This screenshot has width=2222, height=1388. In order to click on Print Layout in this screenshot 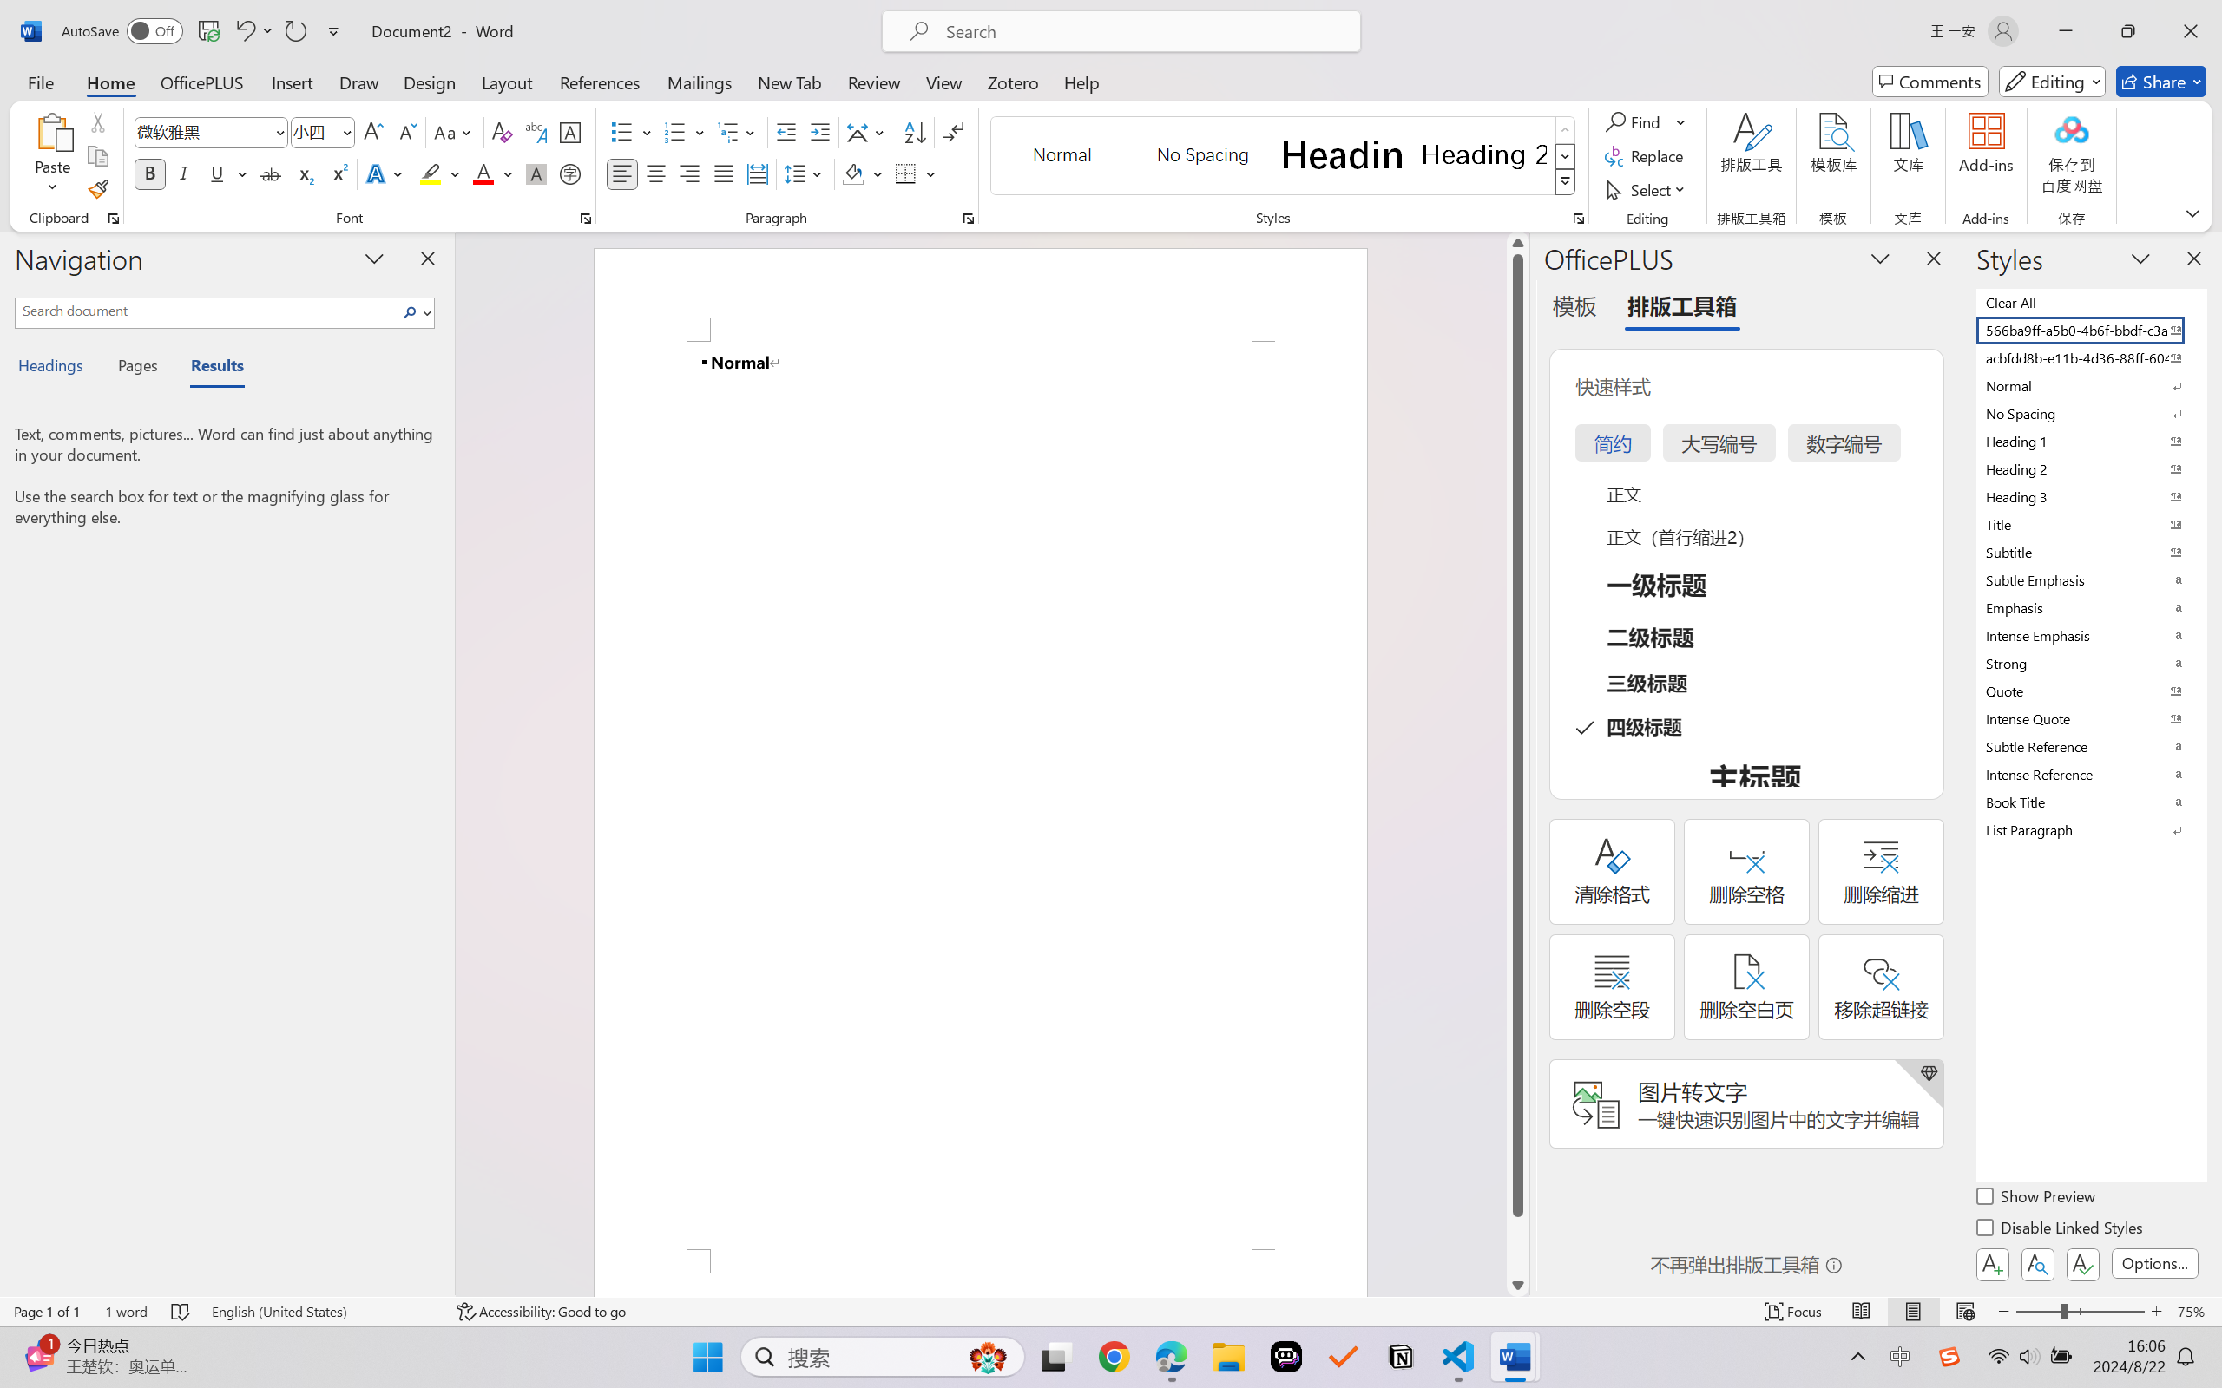, I will do `click(1914, 1312)`.